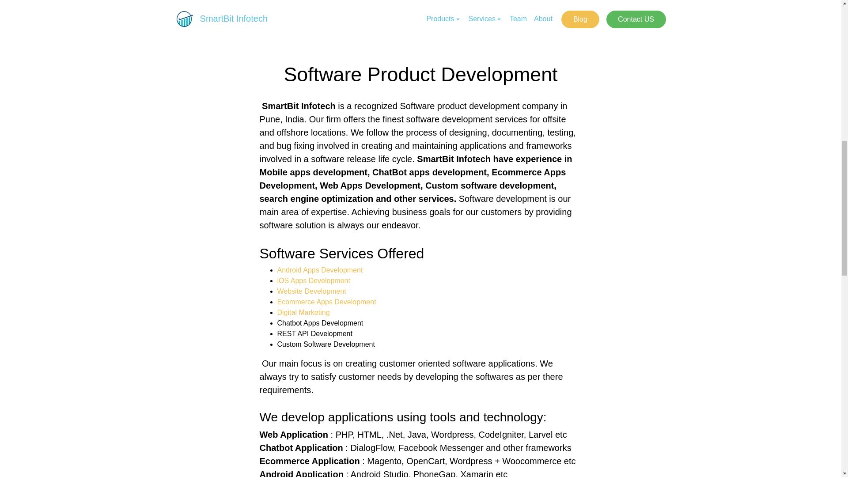 Image resolution: width=848 pixels, height=477 pixels. Describe the element at coordinates (303, 312) in the screenshot. I see `Digital Marketing` at that location.